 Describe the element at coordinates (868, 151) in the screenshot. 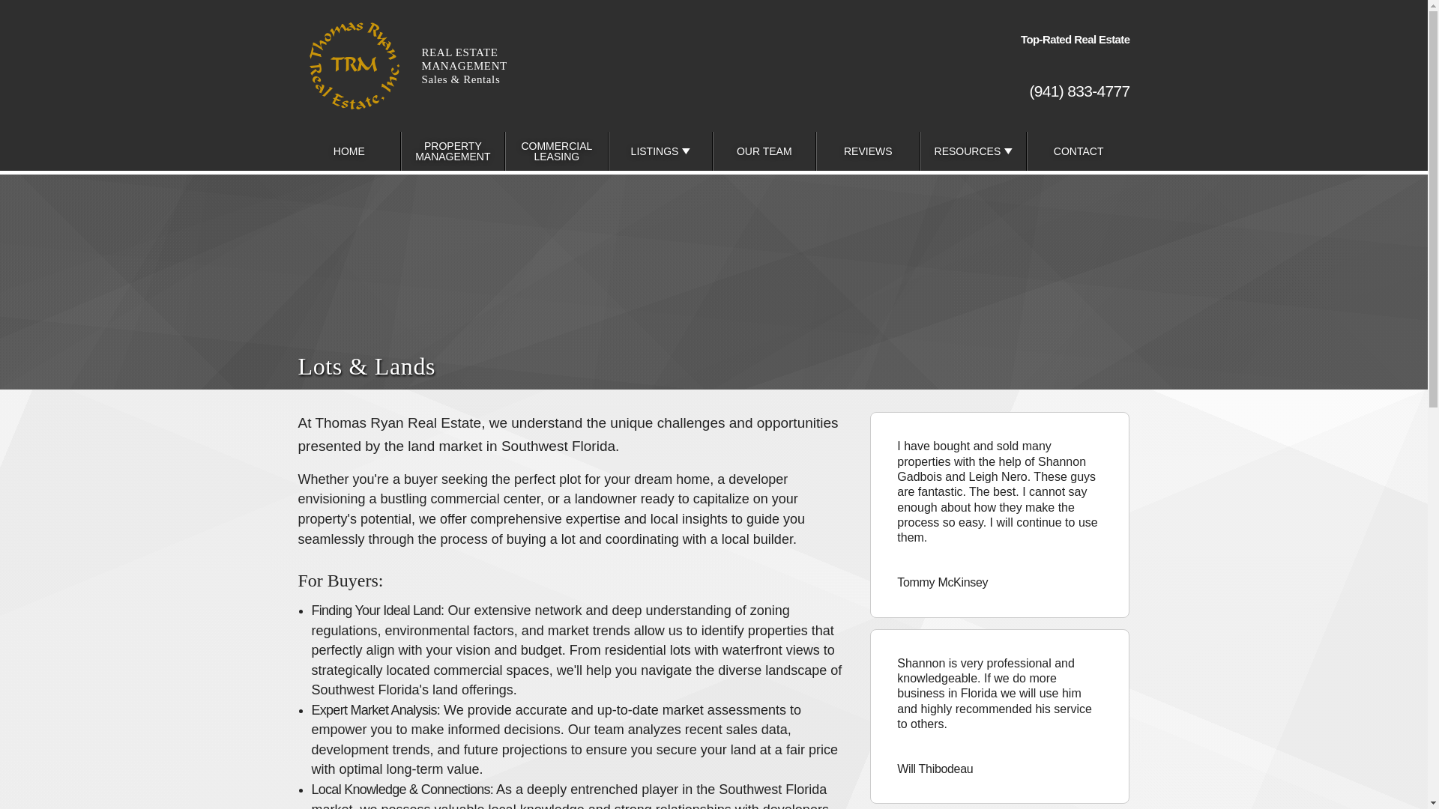

I see `Thomas Ryan Real Estate Management Reviews` at that location.